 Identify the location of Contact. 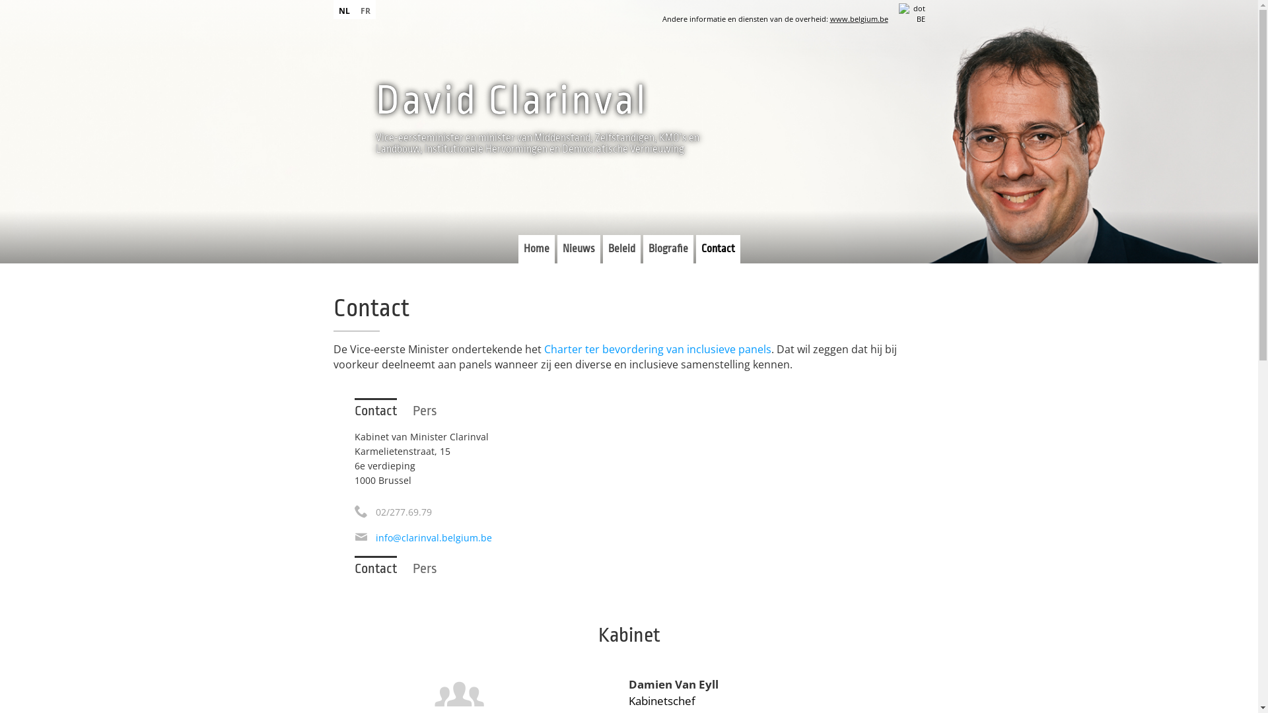
(719, 250).